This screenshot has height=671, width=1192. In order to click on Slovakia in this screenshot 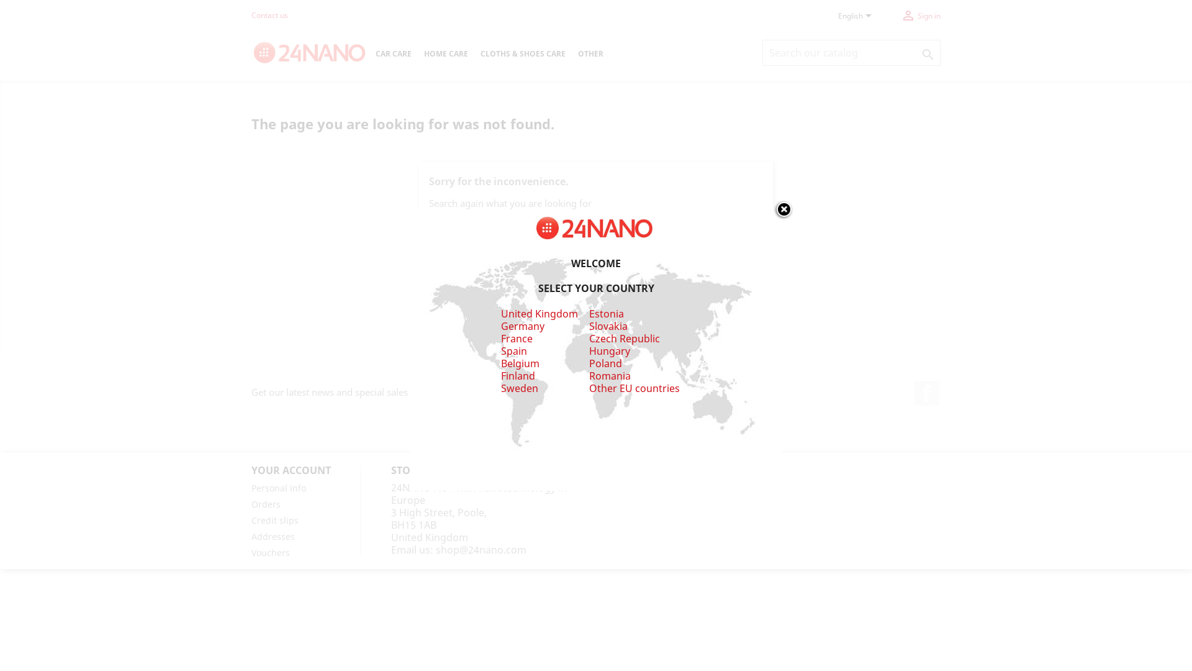, I will do `click(608, 332)`.